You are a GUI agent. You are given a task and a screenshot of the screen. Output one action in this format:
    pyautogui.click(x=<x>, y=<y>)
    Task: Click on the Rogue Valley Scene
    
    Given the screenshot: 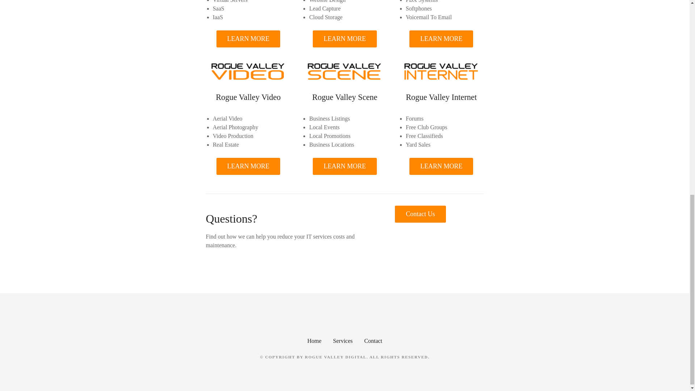 What is the action you would take?
    pyautogui.click(x=345, y=97)
    